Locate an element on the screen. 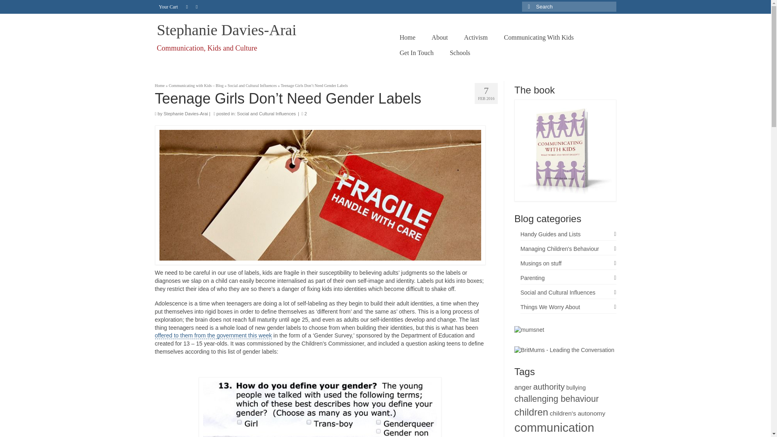 This screenshot has height=437, width=777. Get In Touch is located at coordinates (417, 53).